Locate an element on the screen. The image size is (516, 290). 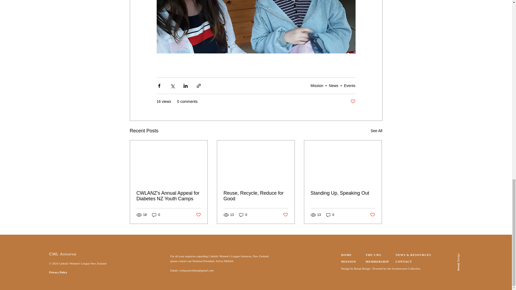
News is located at coordinates (334, 86).